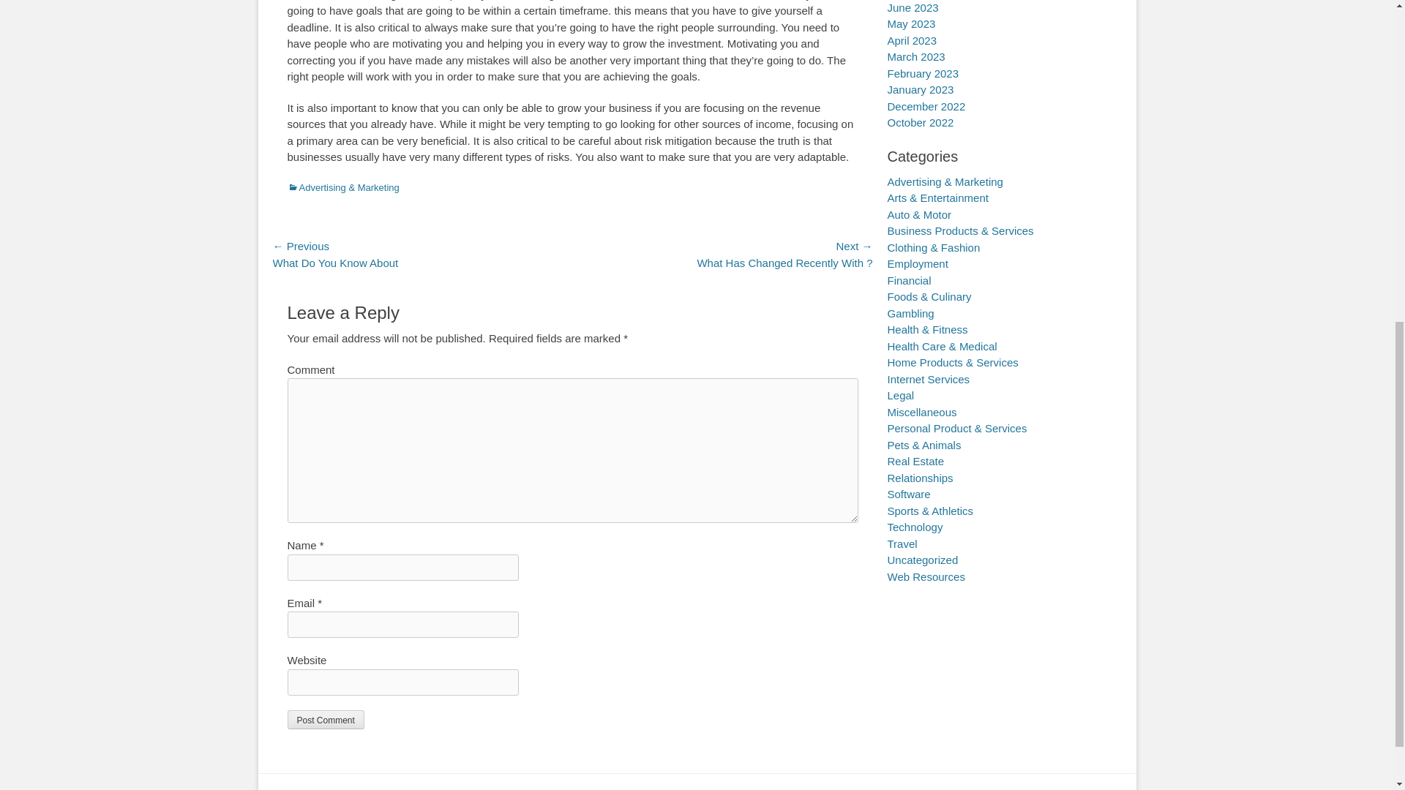 Image resolution: width=1405 pixels, height=790 pixels. What do you see at coordinates (910, 23) in the screenshot?
I see `May 2023` at bounding box center [910, 23].